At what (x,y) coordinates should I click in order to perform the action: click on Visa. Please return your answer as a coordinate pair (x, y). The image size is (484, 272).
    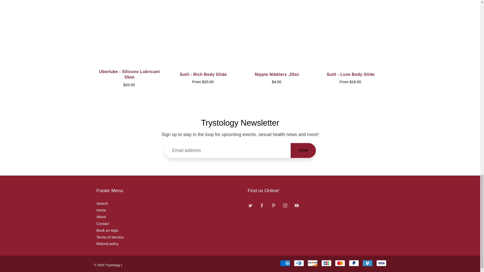
    Looking at the image, I should click on (381, 263).